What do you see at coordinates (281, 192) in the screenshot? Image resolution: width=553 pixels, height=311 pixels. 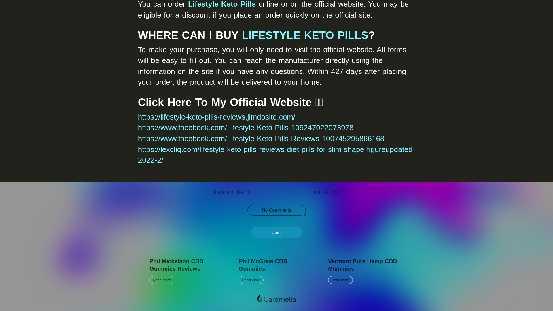 I see `Join` at bounding box center [281, 192].